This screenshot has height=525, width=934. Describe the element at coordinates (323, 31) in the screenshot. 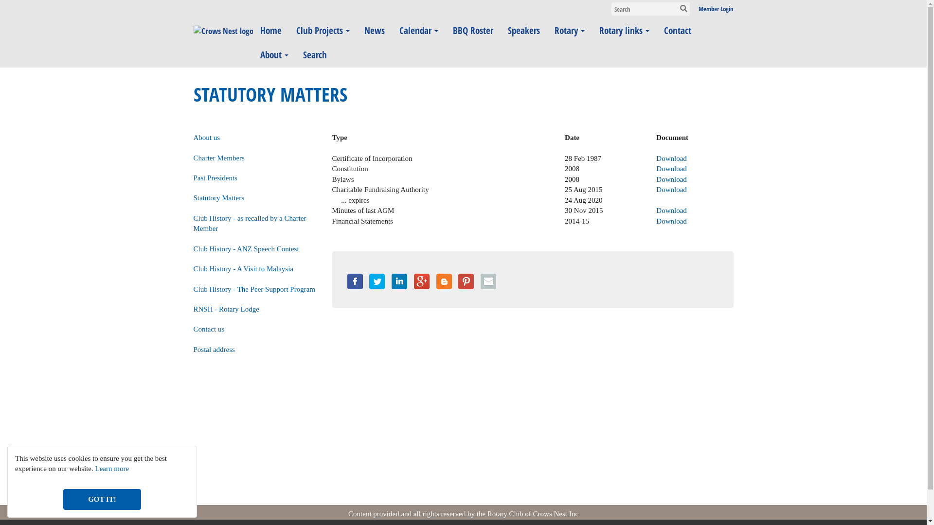

I see `Club Projects` at that location.